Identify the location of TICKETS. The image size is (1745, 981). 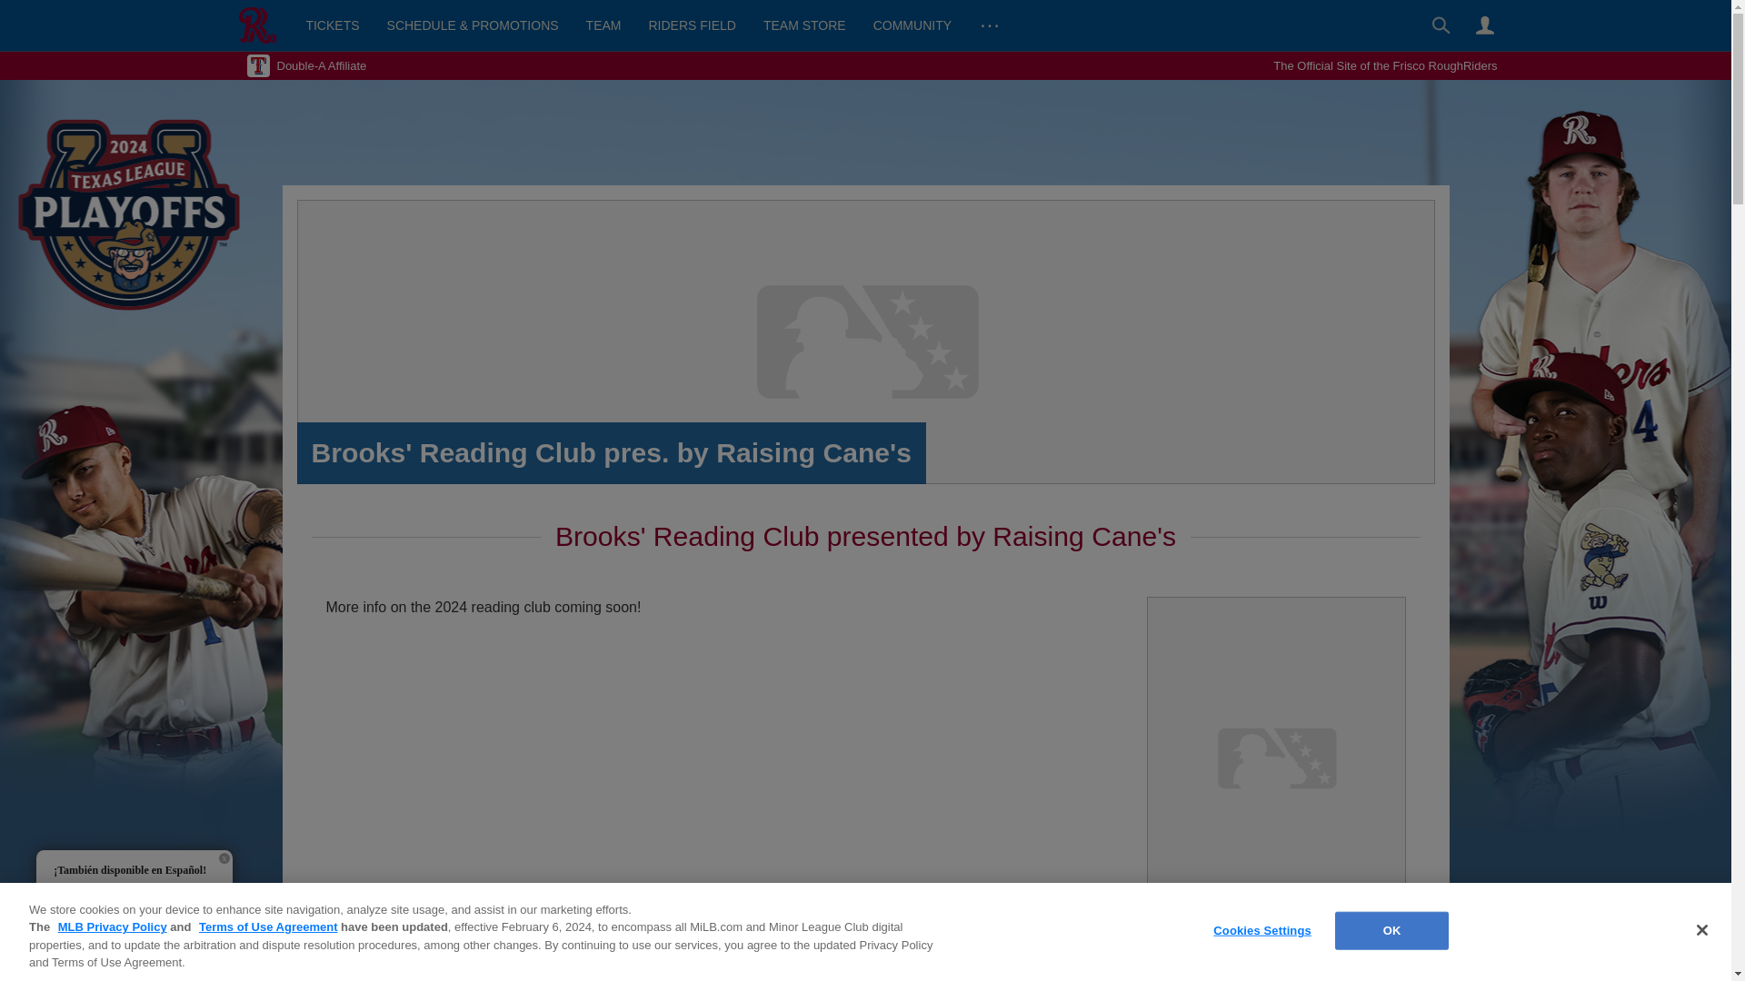
(332, 25).